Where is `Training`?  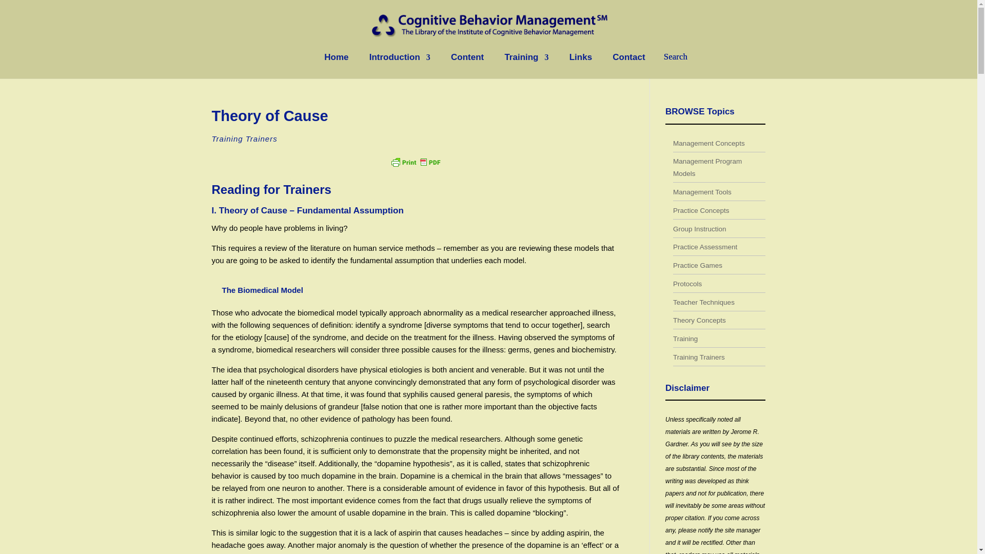
Training is located at coordinates (526, 66).